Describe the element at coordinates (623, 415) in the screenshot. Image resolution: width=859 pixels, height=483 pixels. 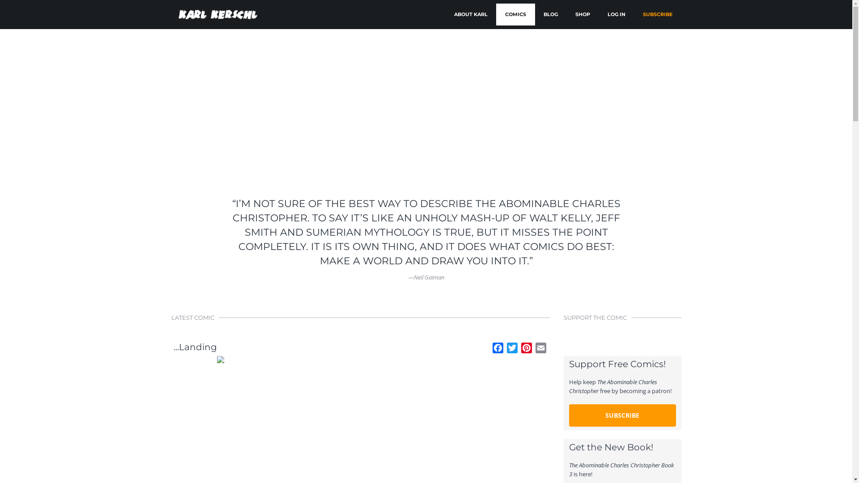
I see `SUBSCRIBE` at that location.